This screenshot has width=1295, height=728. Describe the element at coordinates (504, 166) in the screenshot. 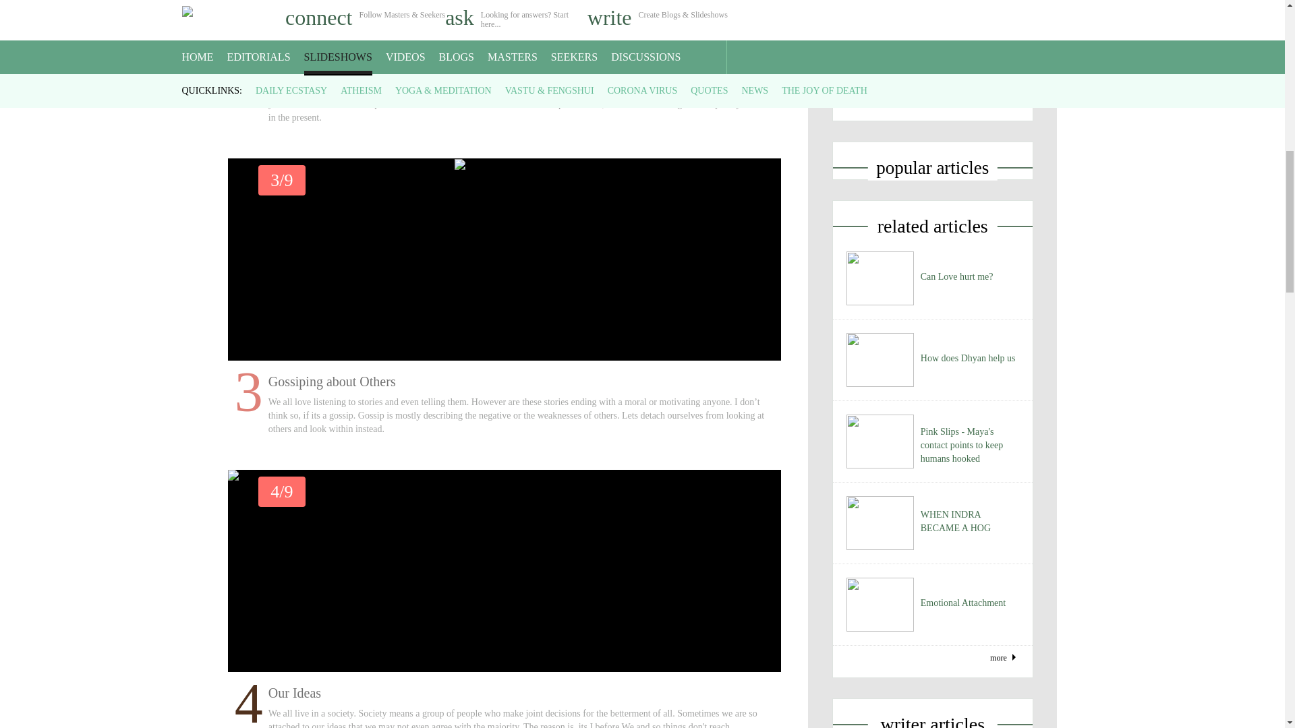

I see `Gossiping about Others` at that location.